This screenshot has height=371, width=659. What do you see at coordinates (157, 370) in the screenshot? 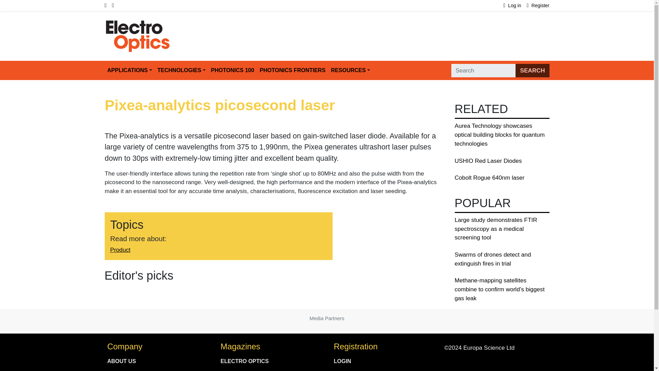
I see `ADVERTISE` at bounding box center [157, 370].